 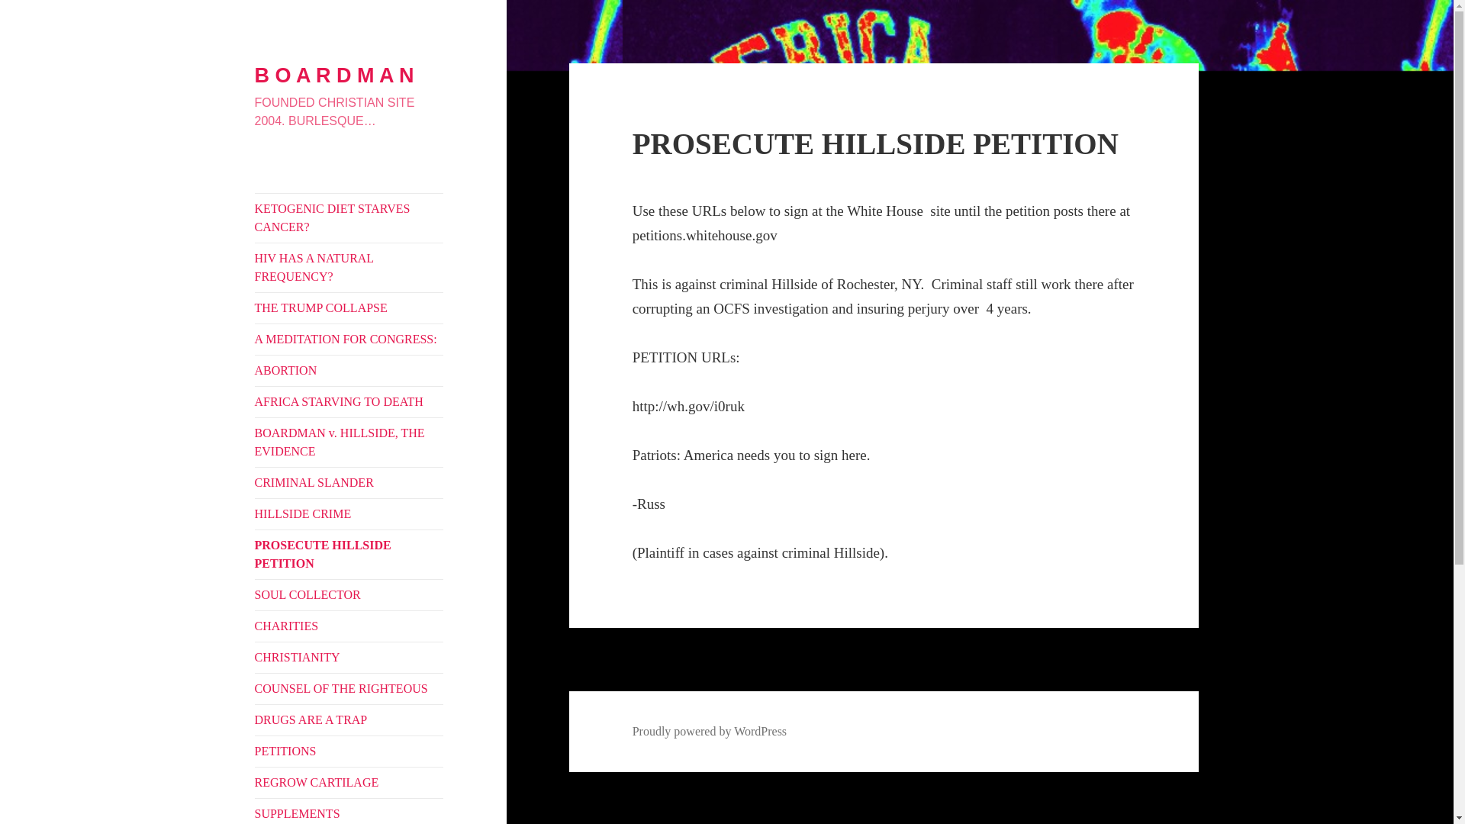 I want to click on PROSECUTE HILLSIDE PETITION, so click(x=349, y=555).